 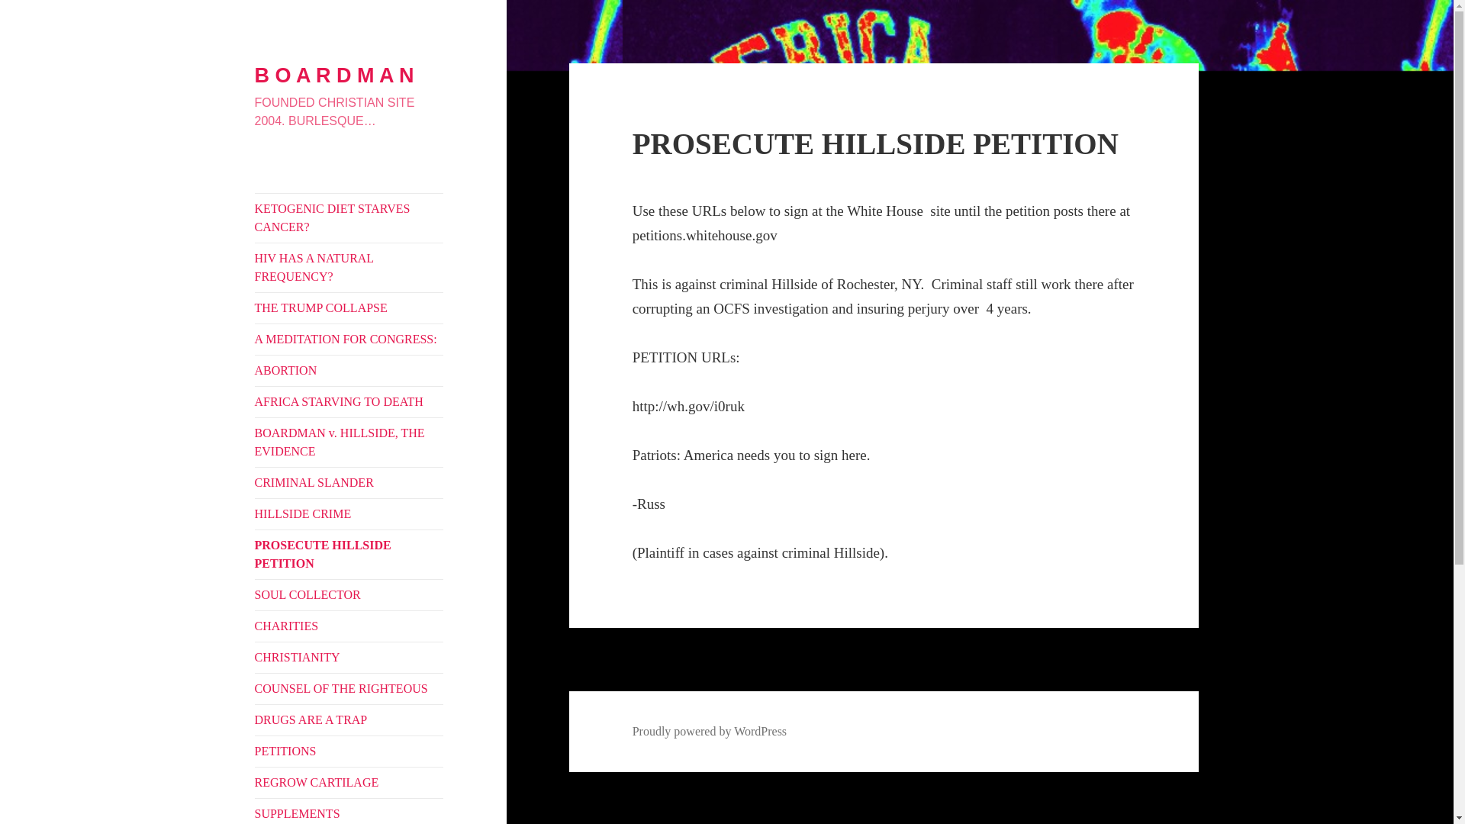 I want to click on PROSECUTE HILLSIDE PETITION, so click(x=349, y=555).